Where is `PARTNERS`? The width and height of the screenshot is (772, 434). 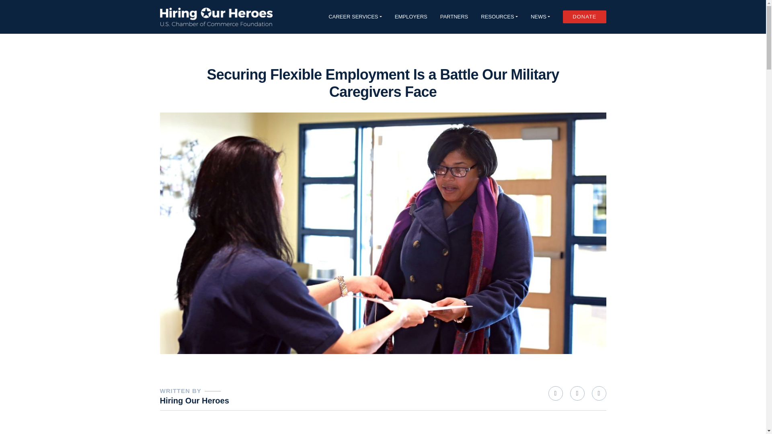 PARTNERS is located at coordinates (454, 16).